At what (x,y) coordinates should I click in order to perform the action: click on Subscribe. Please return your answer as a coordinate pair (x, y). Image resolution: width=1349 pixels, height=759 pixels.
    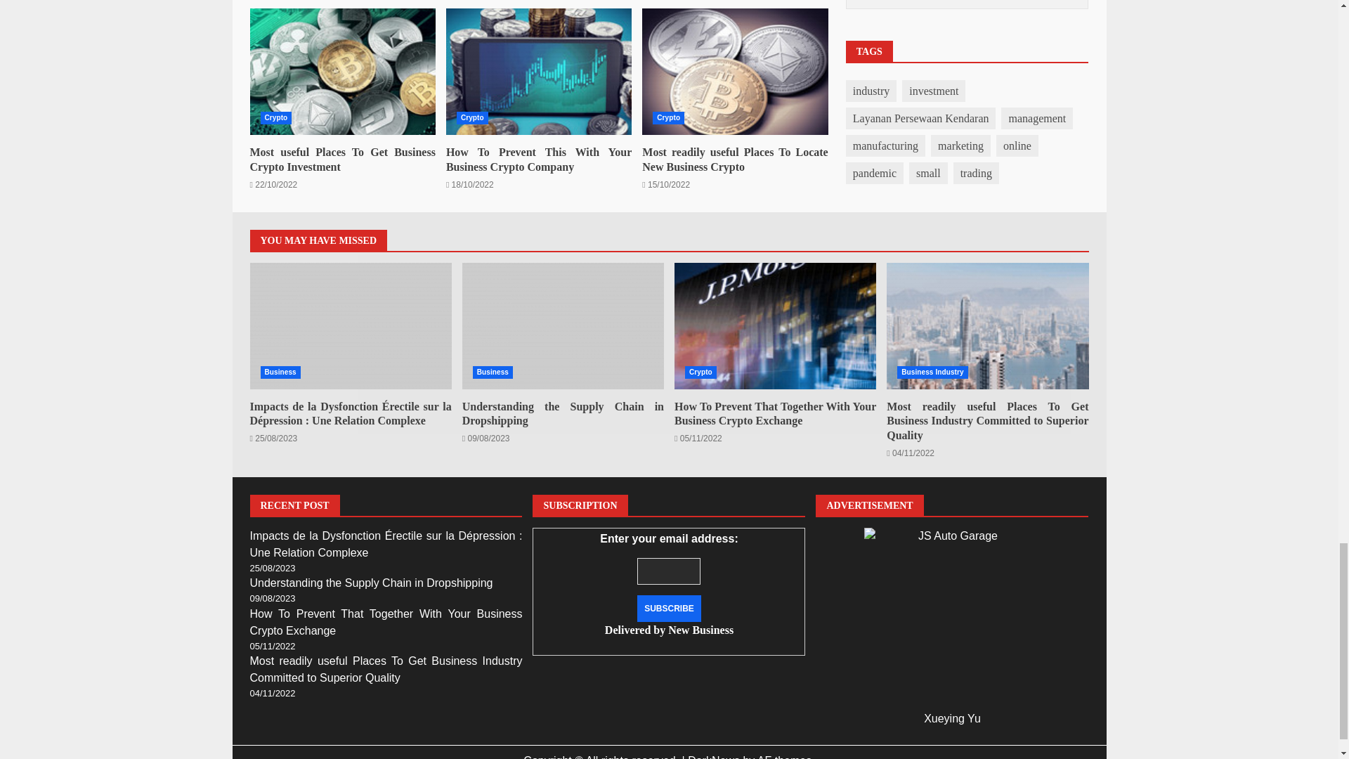
    Looking at the image, I should click on (669, 608).